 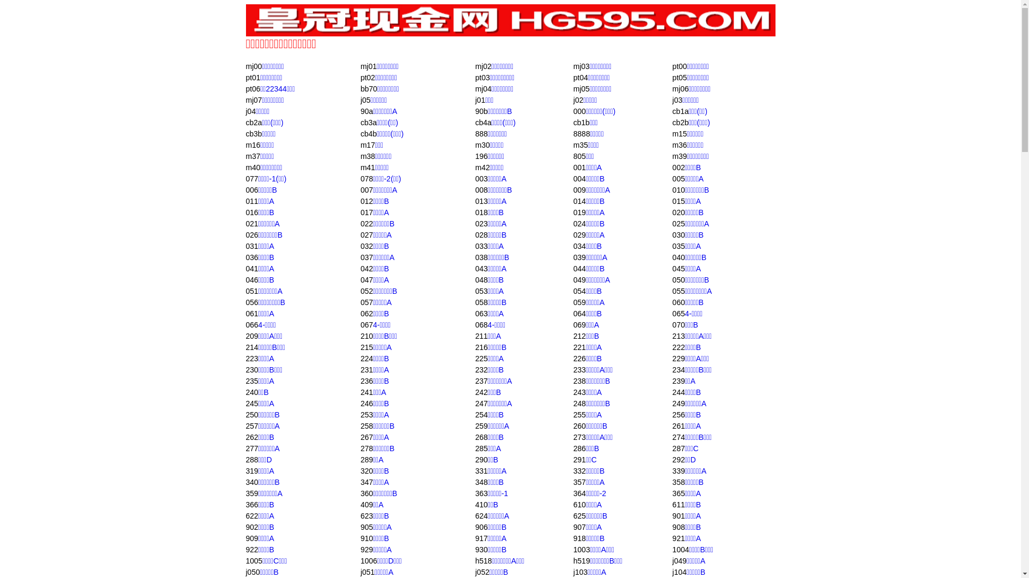 I want to click on 242, so click(x=481, y=392).